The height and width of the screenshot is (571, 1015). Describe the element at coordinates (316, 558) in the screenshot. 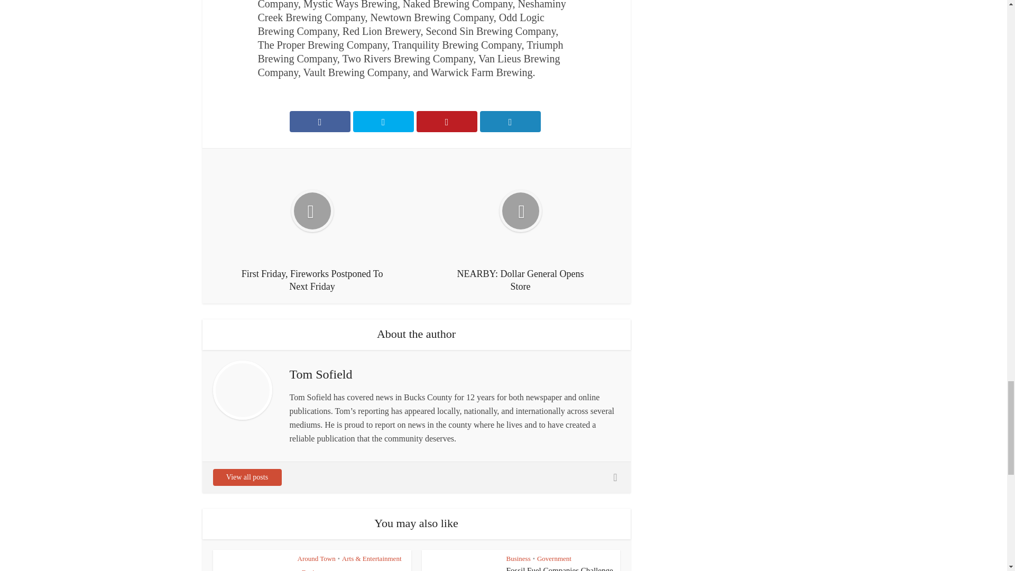

I see `Around Town` at that location.